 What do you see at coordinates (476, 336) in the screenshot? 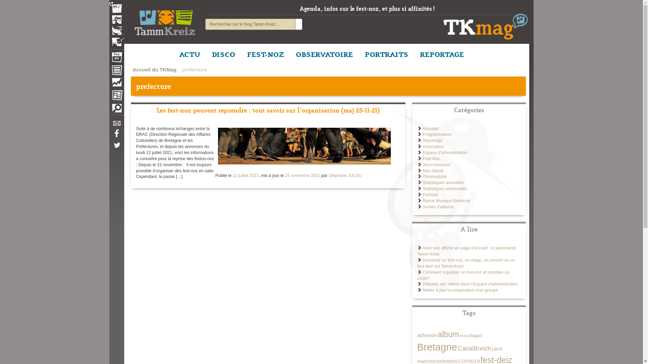
I see `Bagad` at bounding box center [476, 336].